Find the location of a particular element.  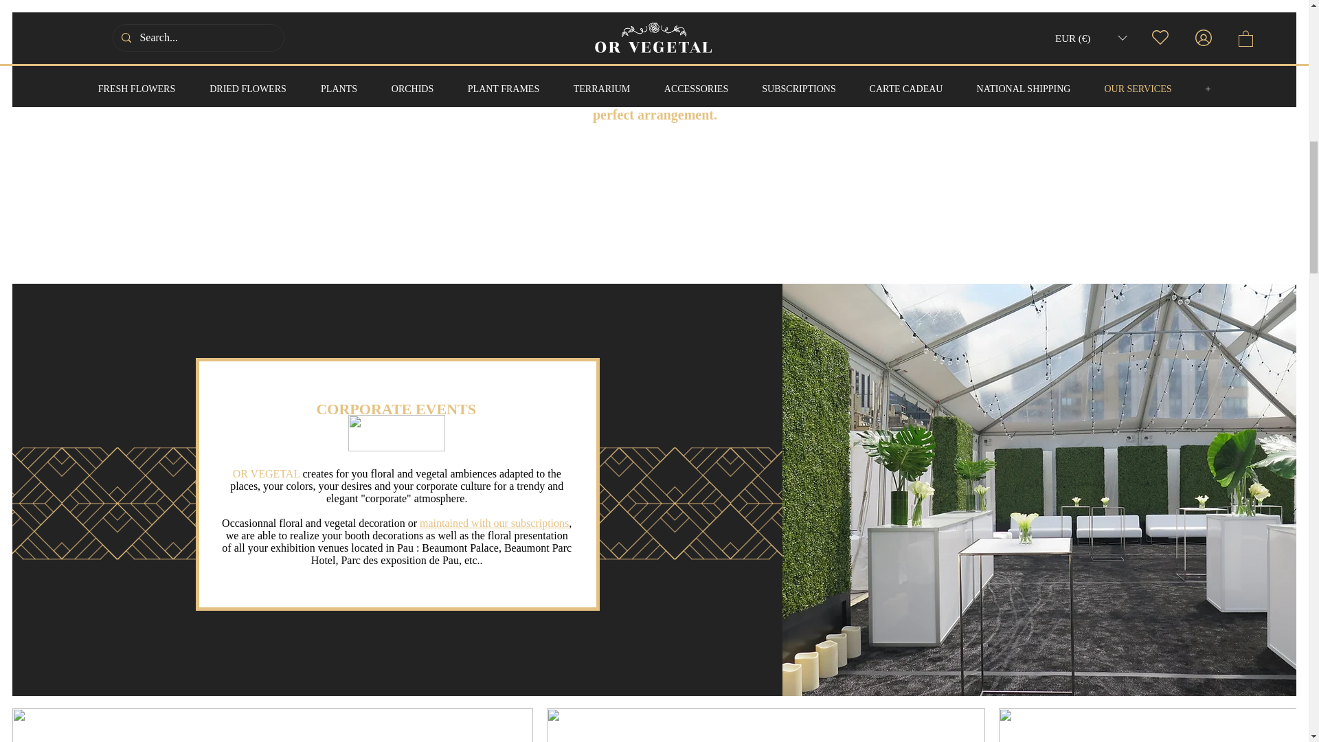

maintained with our subscriptions is located at coordinates (493, 523).